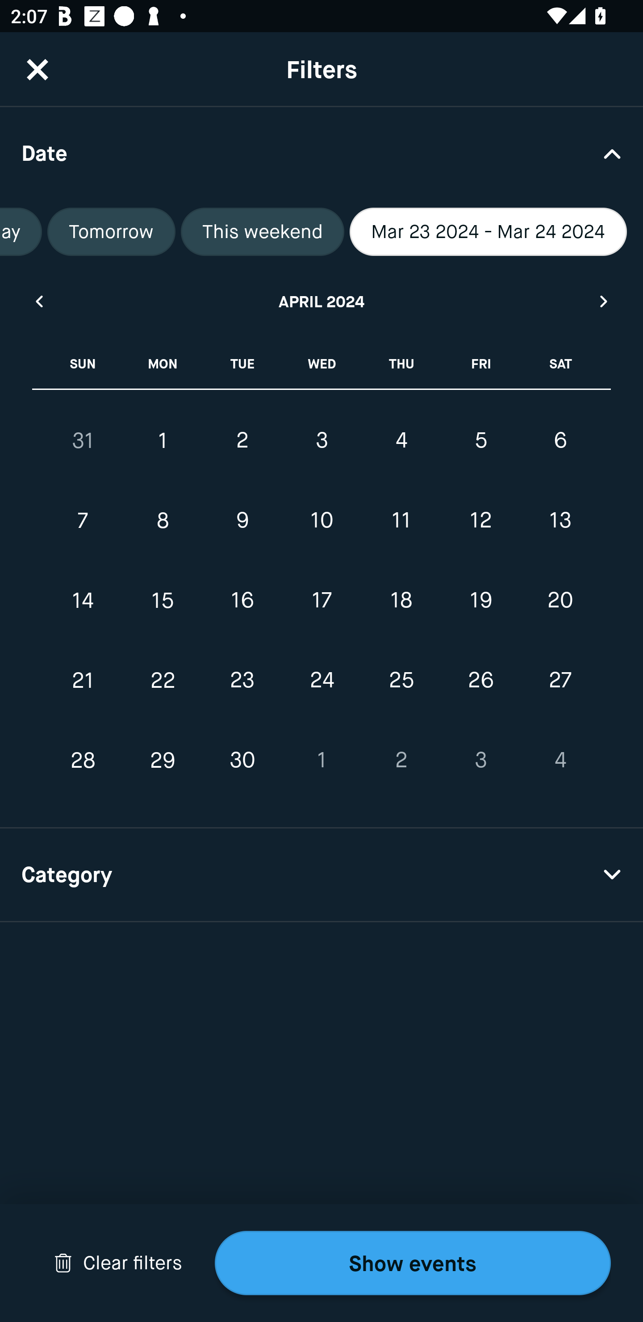 Image resolution: width=643 pixels, height=1322 pixels. Describe the element at coordinates (163, 760) in the screenshot. I see `29` at that location.